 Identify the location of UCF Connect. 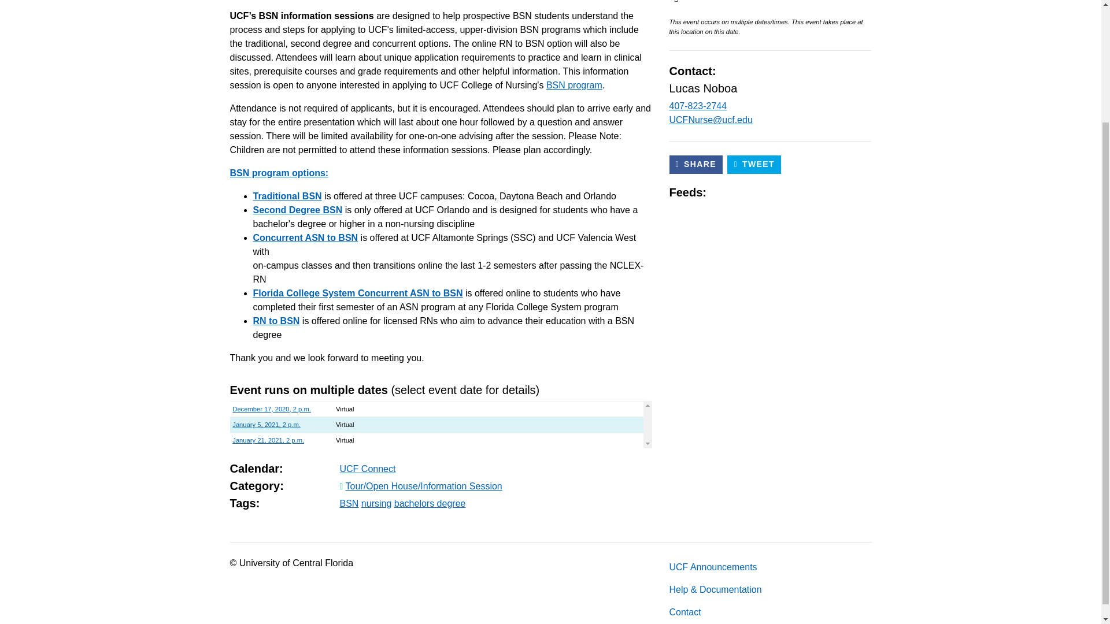
(368, 469).